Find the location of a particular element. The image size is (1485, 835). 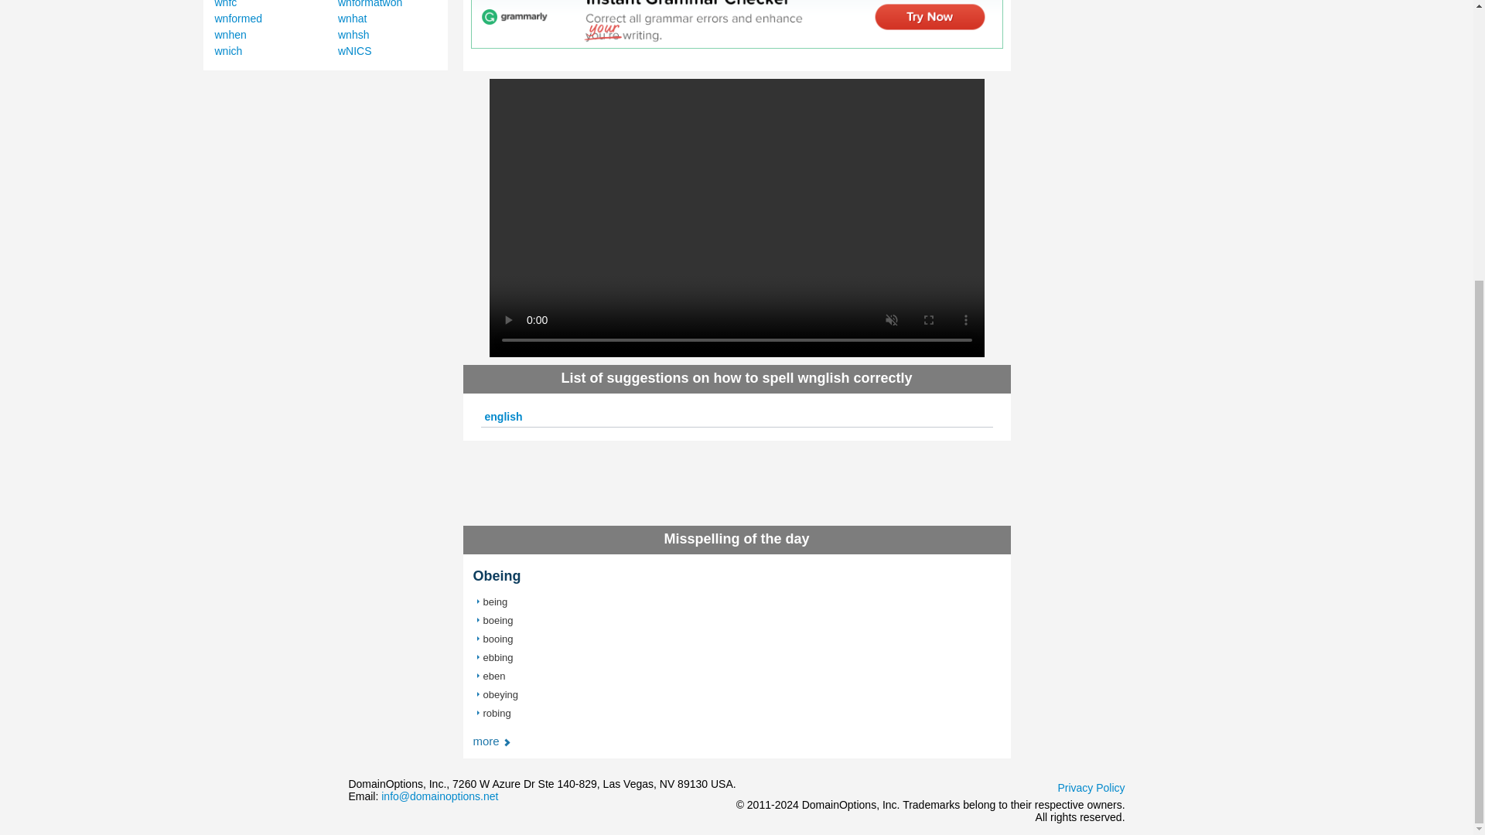

wnformatwon is located at coordinates (370, 4).